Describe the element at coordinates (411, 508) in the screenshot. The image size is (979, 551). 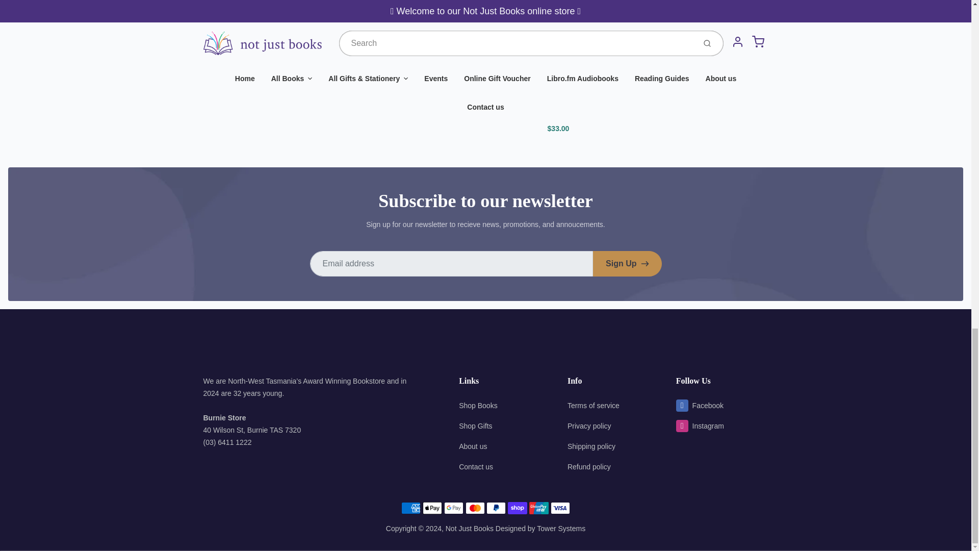
I see `American Express` at that location.